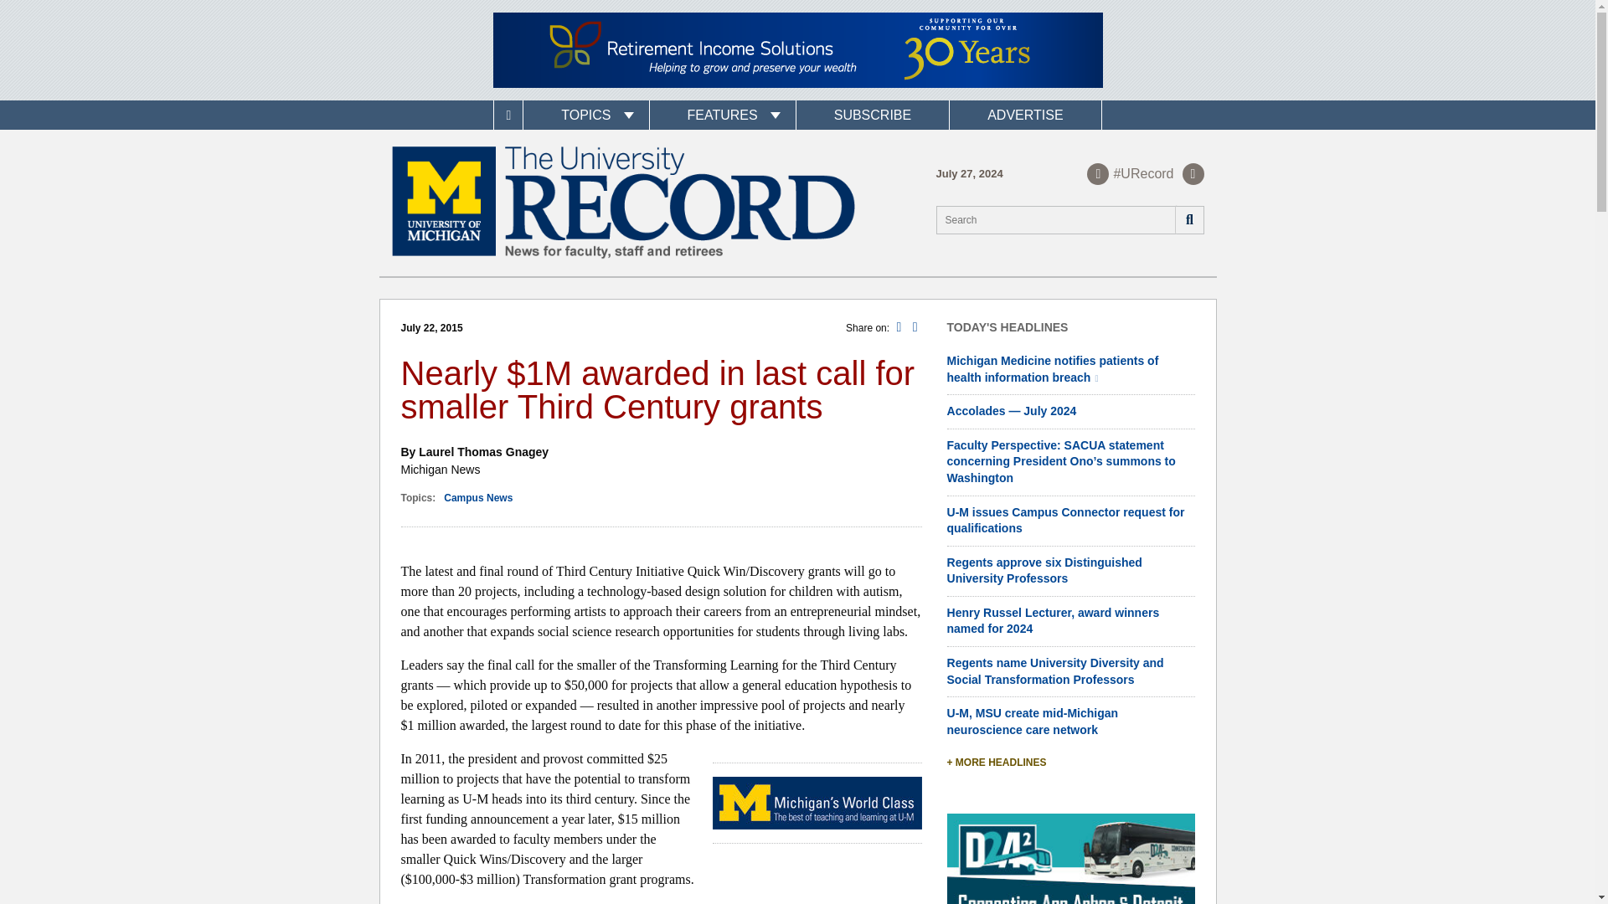  Describe the element at coordinates (1188, 219) in the screenshot. I see `Search` at that location.